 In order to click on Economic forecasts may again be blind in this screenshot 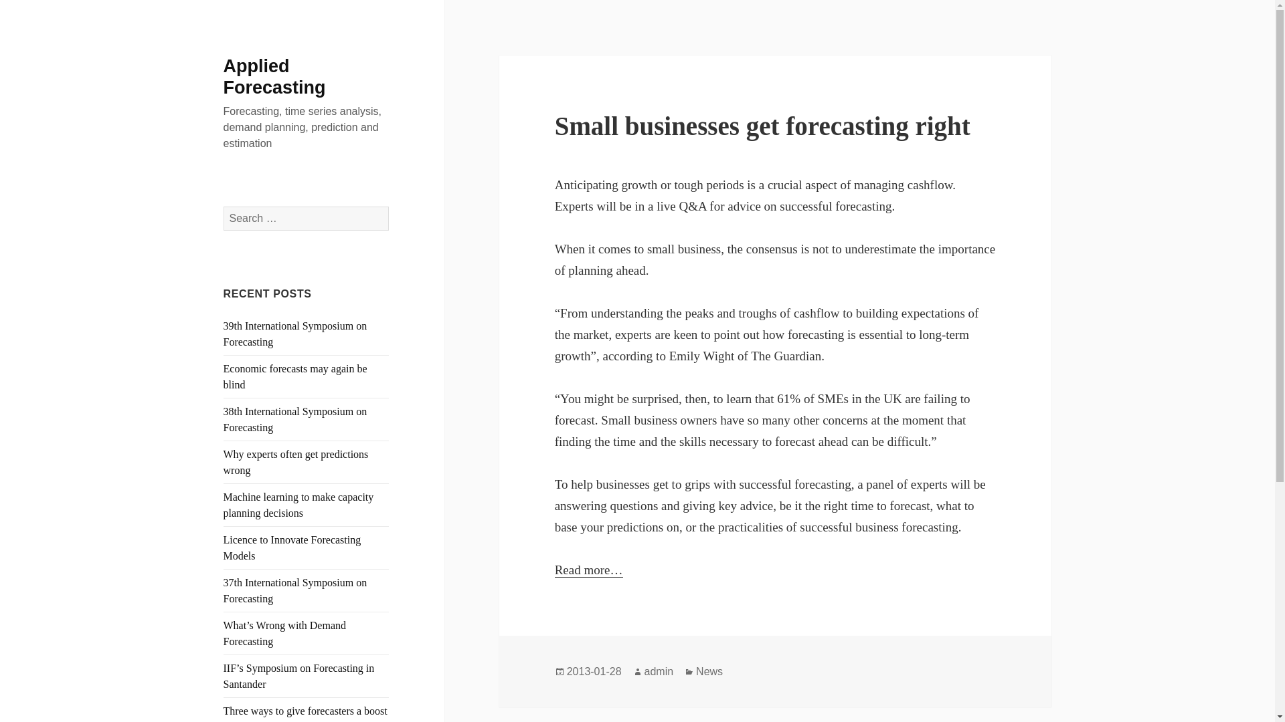, I will do `click(296, 377)`.